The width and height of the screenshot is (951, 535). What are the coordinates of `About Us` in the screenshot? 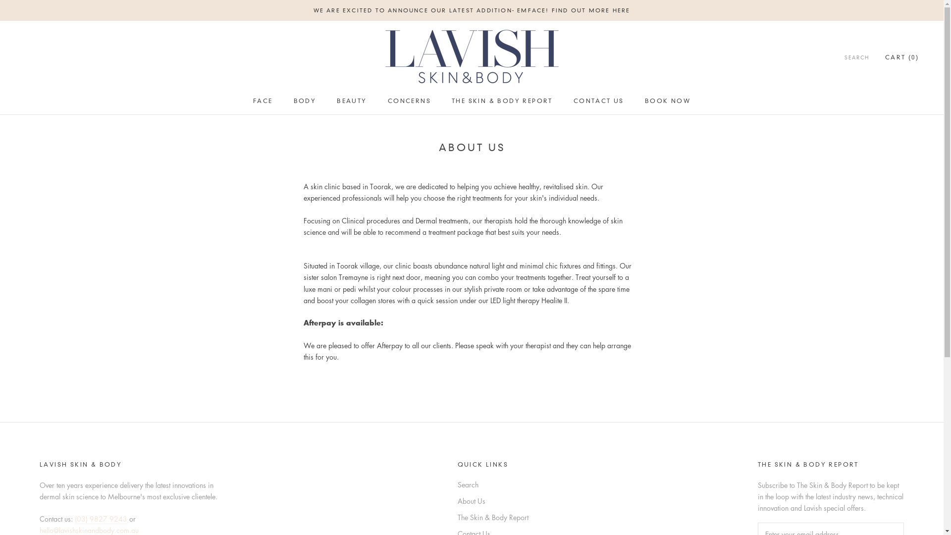 It's located at (493, 501).